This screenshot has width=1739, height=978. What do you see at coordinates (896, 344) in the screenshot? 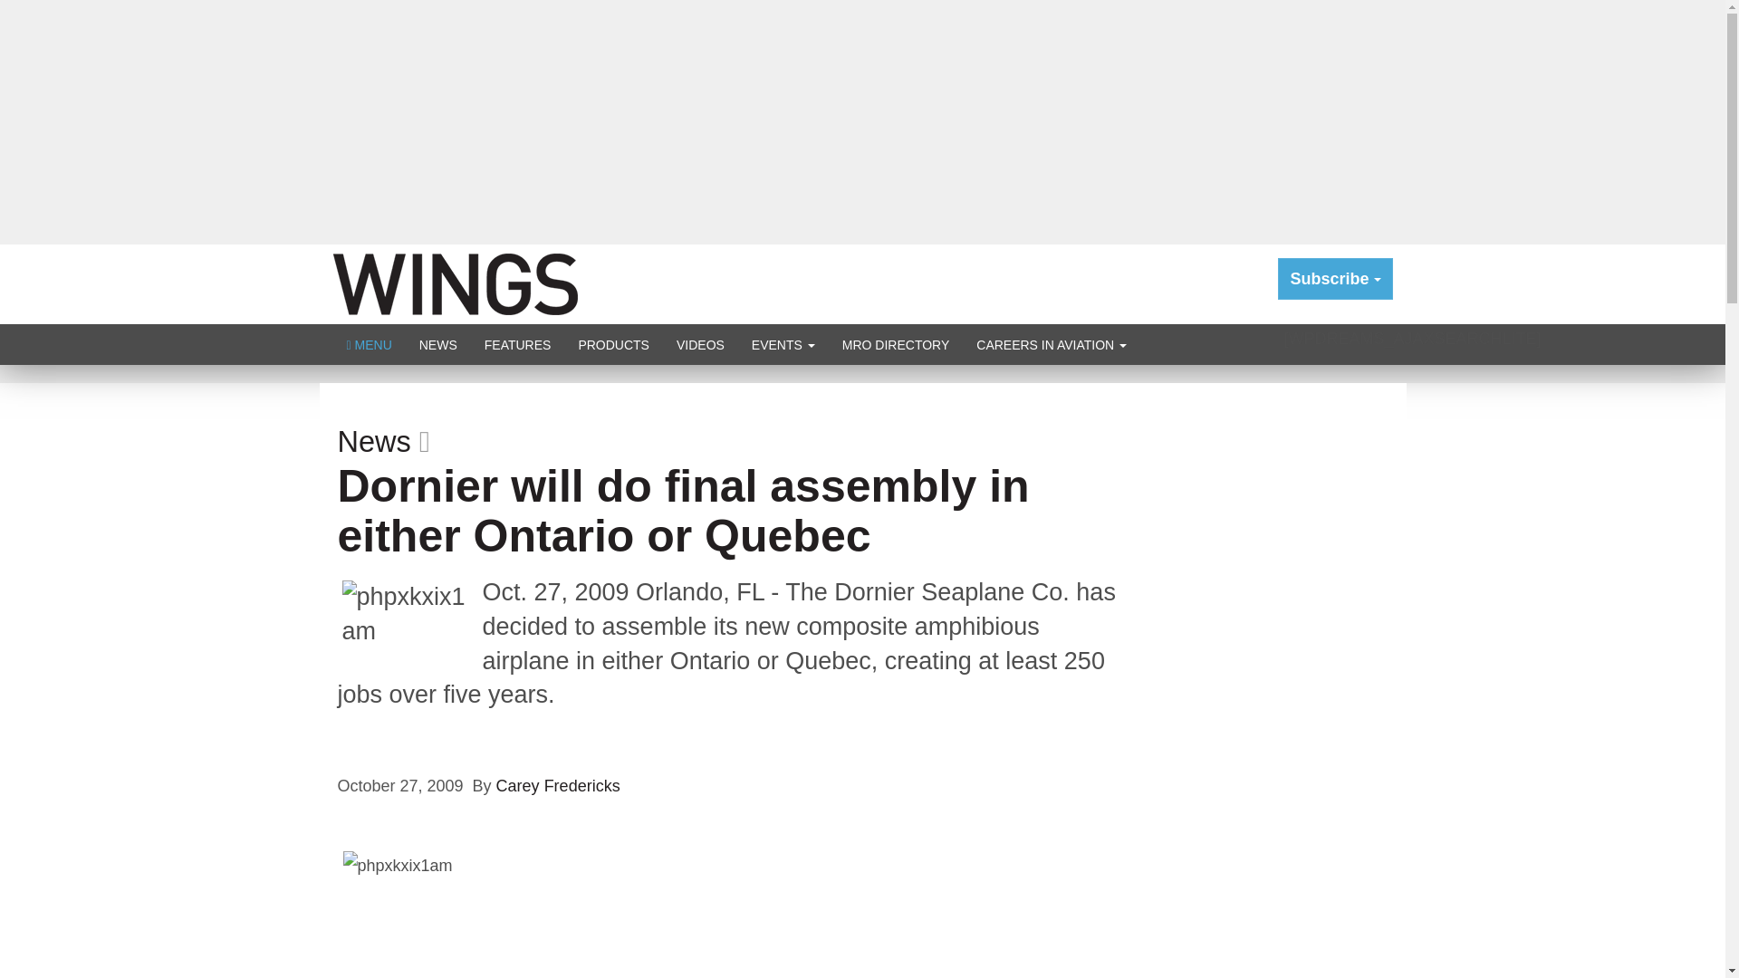
I see `MRO DIRECTORY` at bounding box center [896, 344].